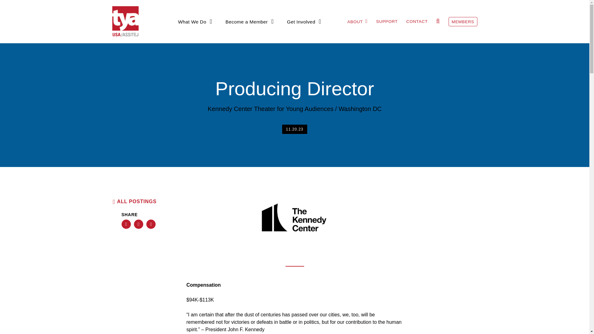 This screenshot has width=594, height=334. What do you see at coordinates (316, 33) in the screenshot?
I see `Our Team` at bounding box center [316, 33].